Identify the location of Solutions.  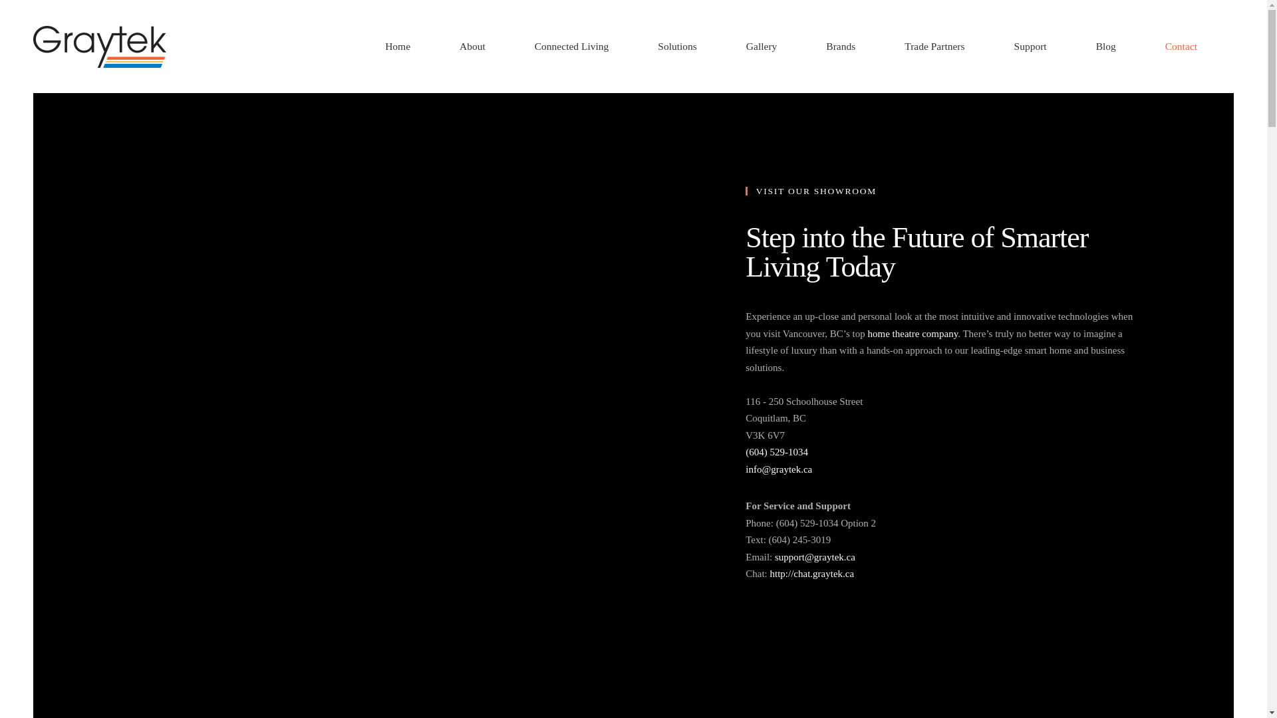
(677, 47).